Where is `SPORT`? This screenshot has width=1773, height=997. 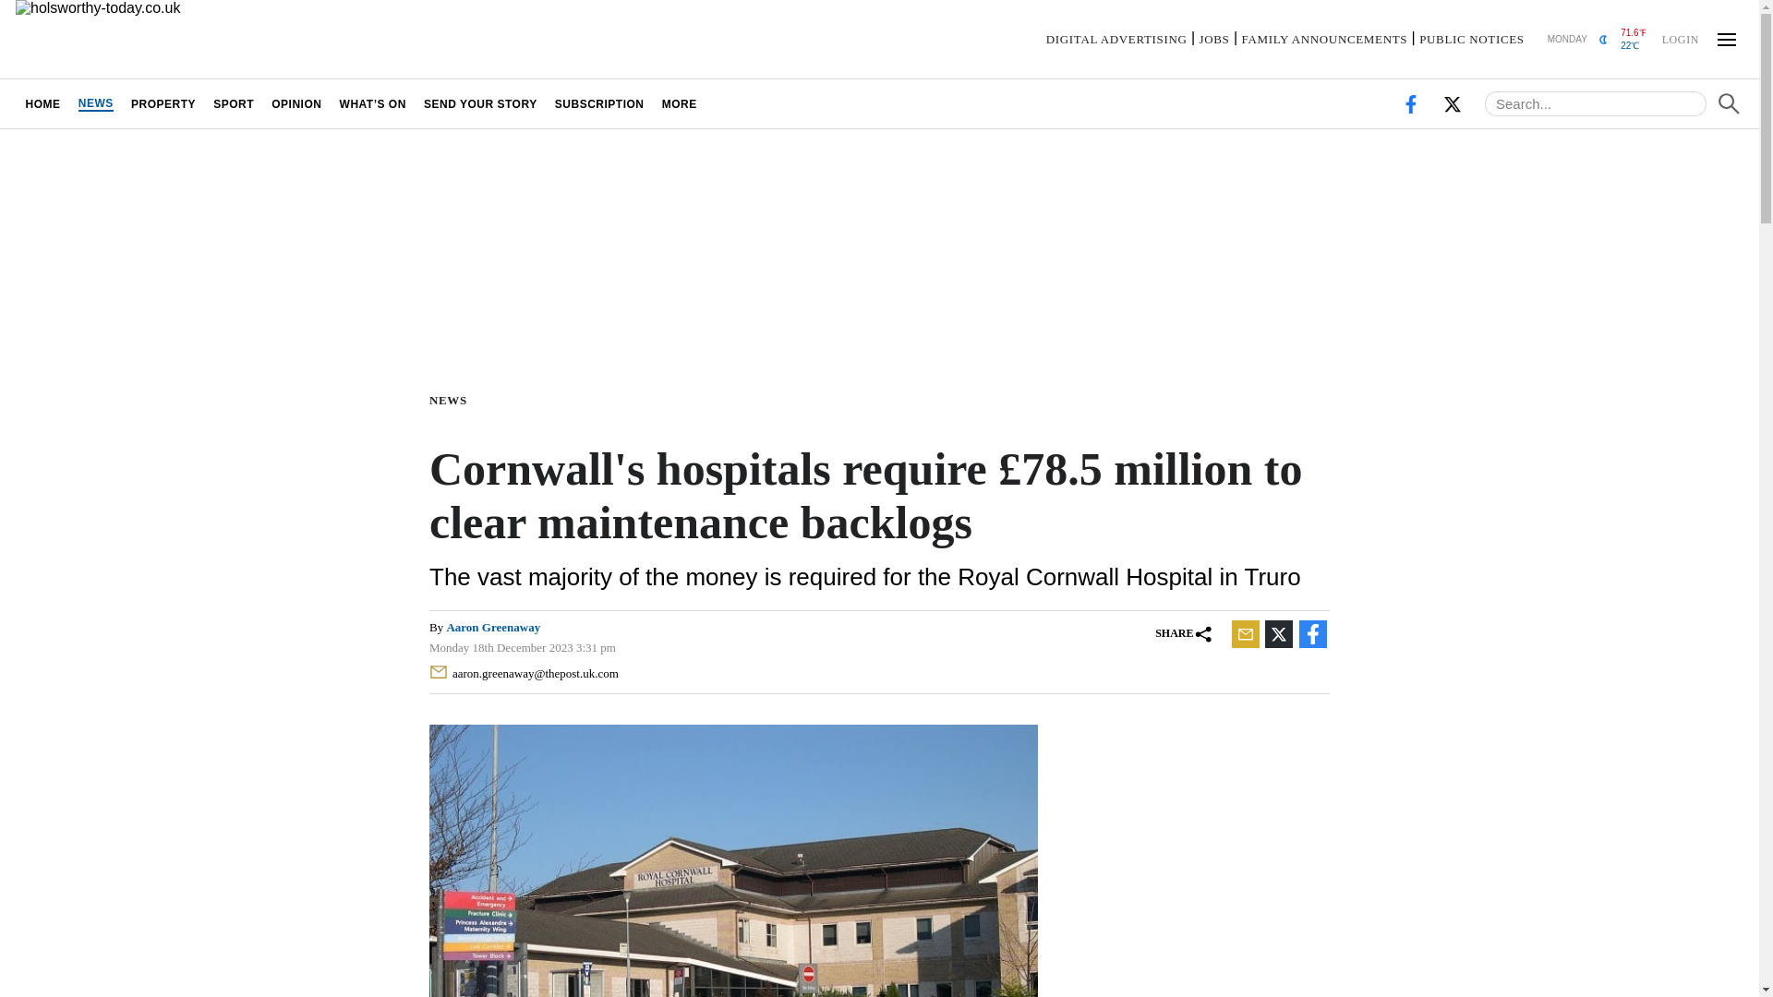
SPORT is located at coordinates (234, 103).